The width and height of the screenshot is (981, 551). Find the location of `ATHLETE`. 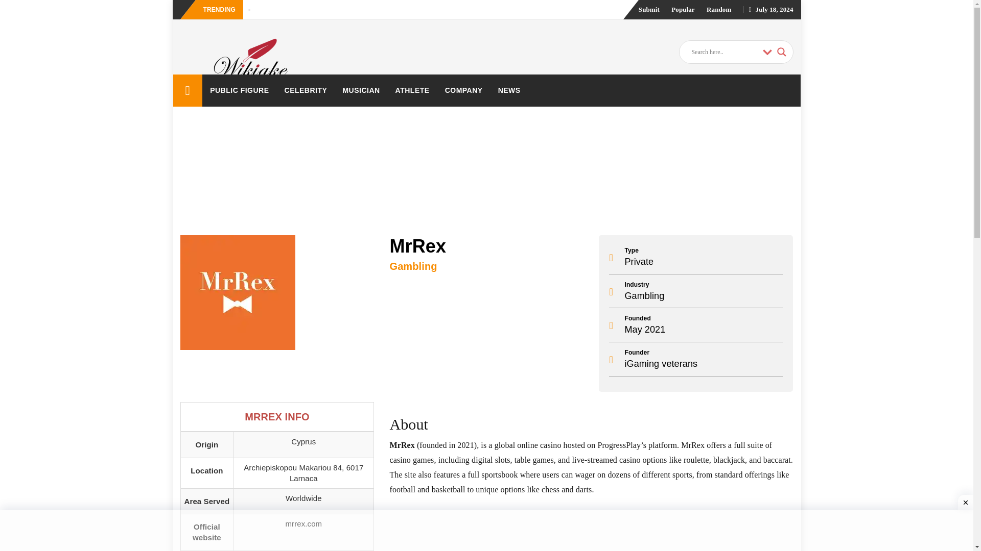

ATHLETE is located at coordinates (412, 90).